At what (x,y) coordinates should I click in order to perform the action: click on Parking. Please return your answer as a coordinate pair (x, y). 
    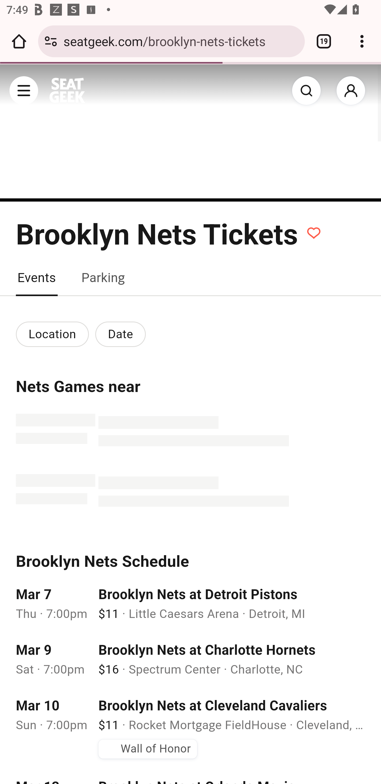
    Looking at the image, I should click on (105, 277).